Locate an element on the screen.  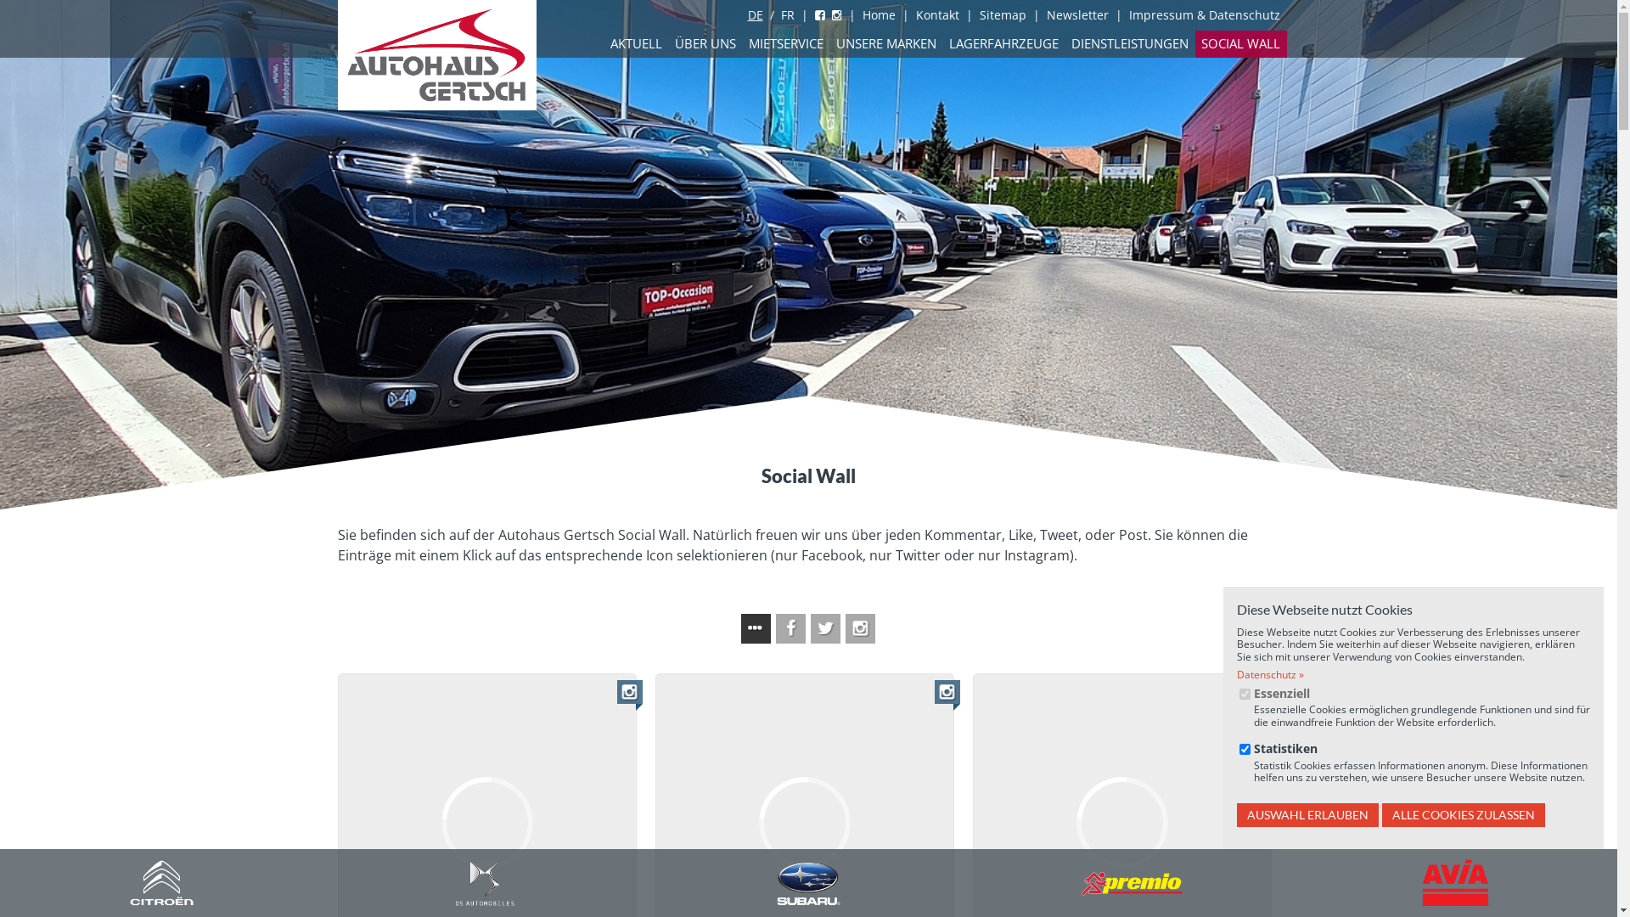
LAGERFAHRZEUGE is located at coordinates (1003, 44).